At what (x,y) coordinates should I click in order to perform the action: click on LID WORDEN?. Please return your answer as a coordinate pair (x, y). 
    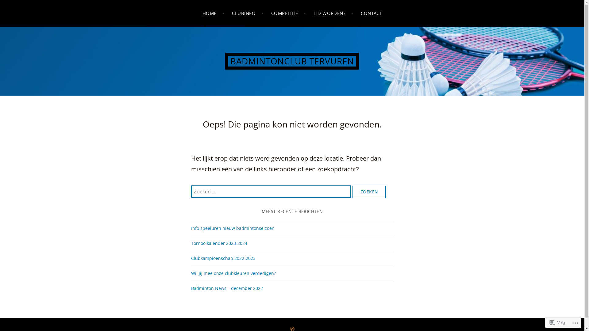
    Looking at the image, I should click on (333, 13).